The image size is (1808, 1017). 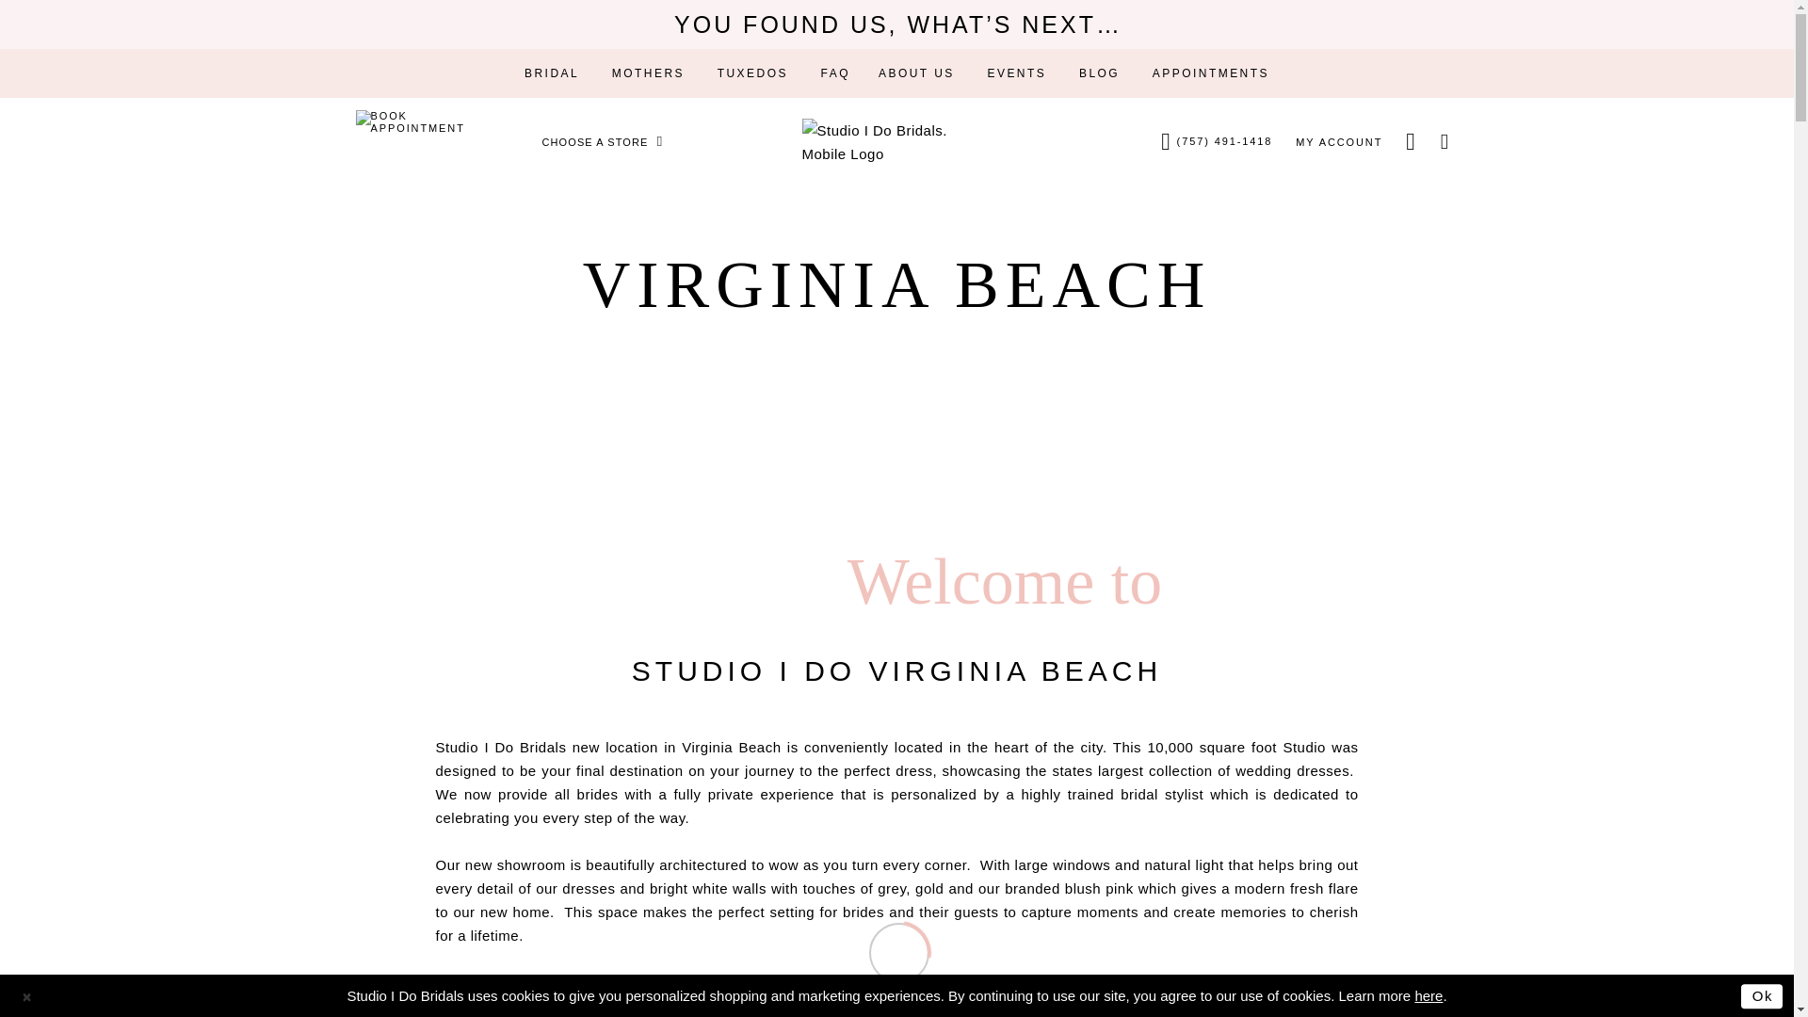 I want to click on MY ACCOUNT, so click(x=1339, y=142).